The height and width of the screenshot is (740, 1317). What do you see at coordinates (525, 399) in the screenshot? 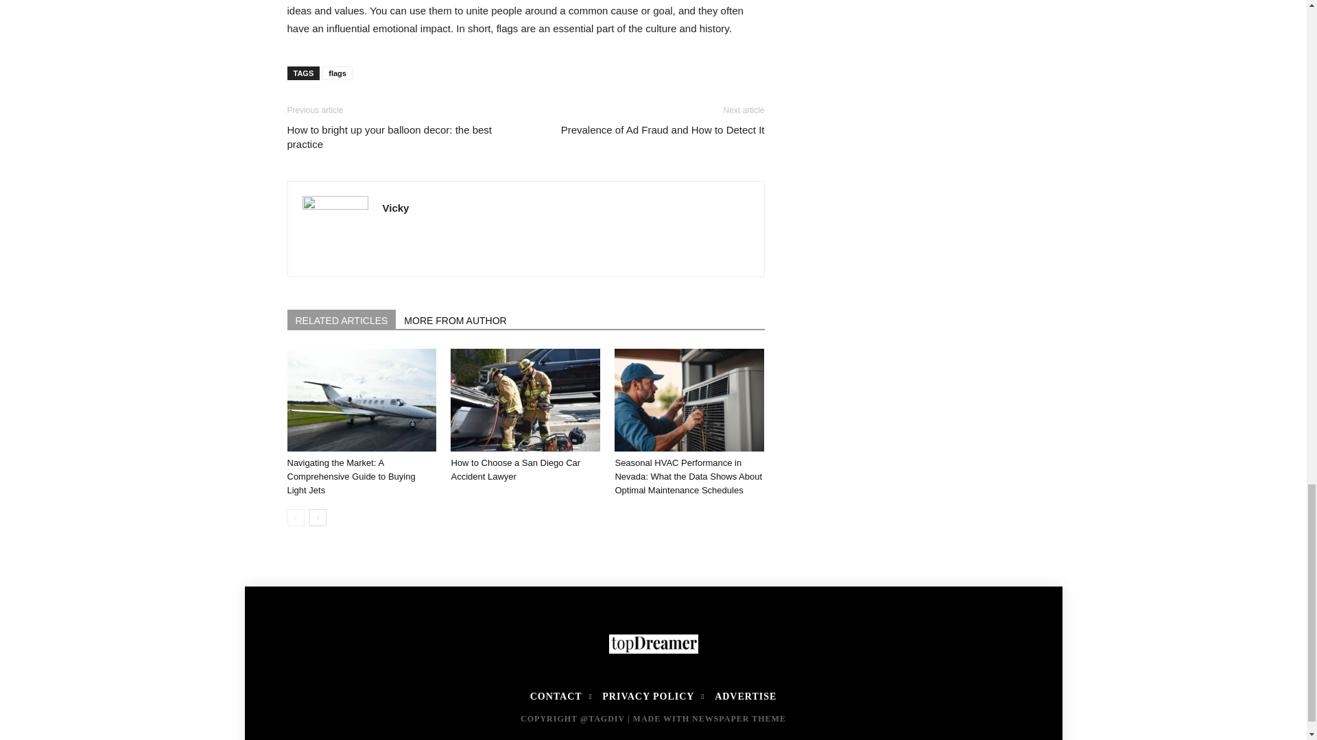
I see `How to Choose a San Diego Car Accident Lawyer` at bounding box center [525, 399].